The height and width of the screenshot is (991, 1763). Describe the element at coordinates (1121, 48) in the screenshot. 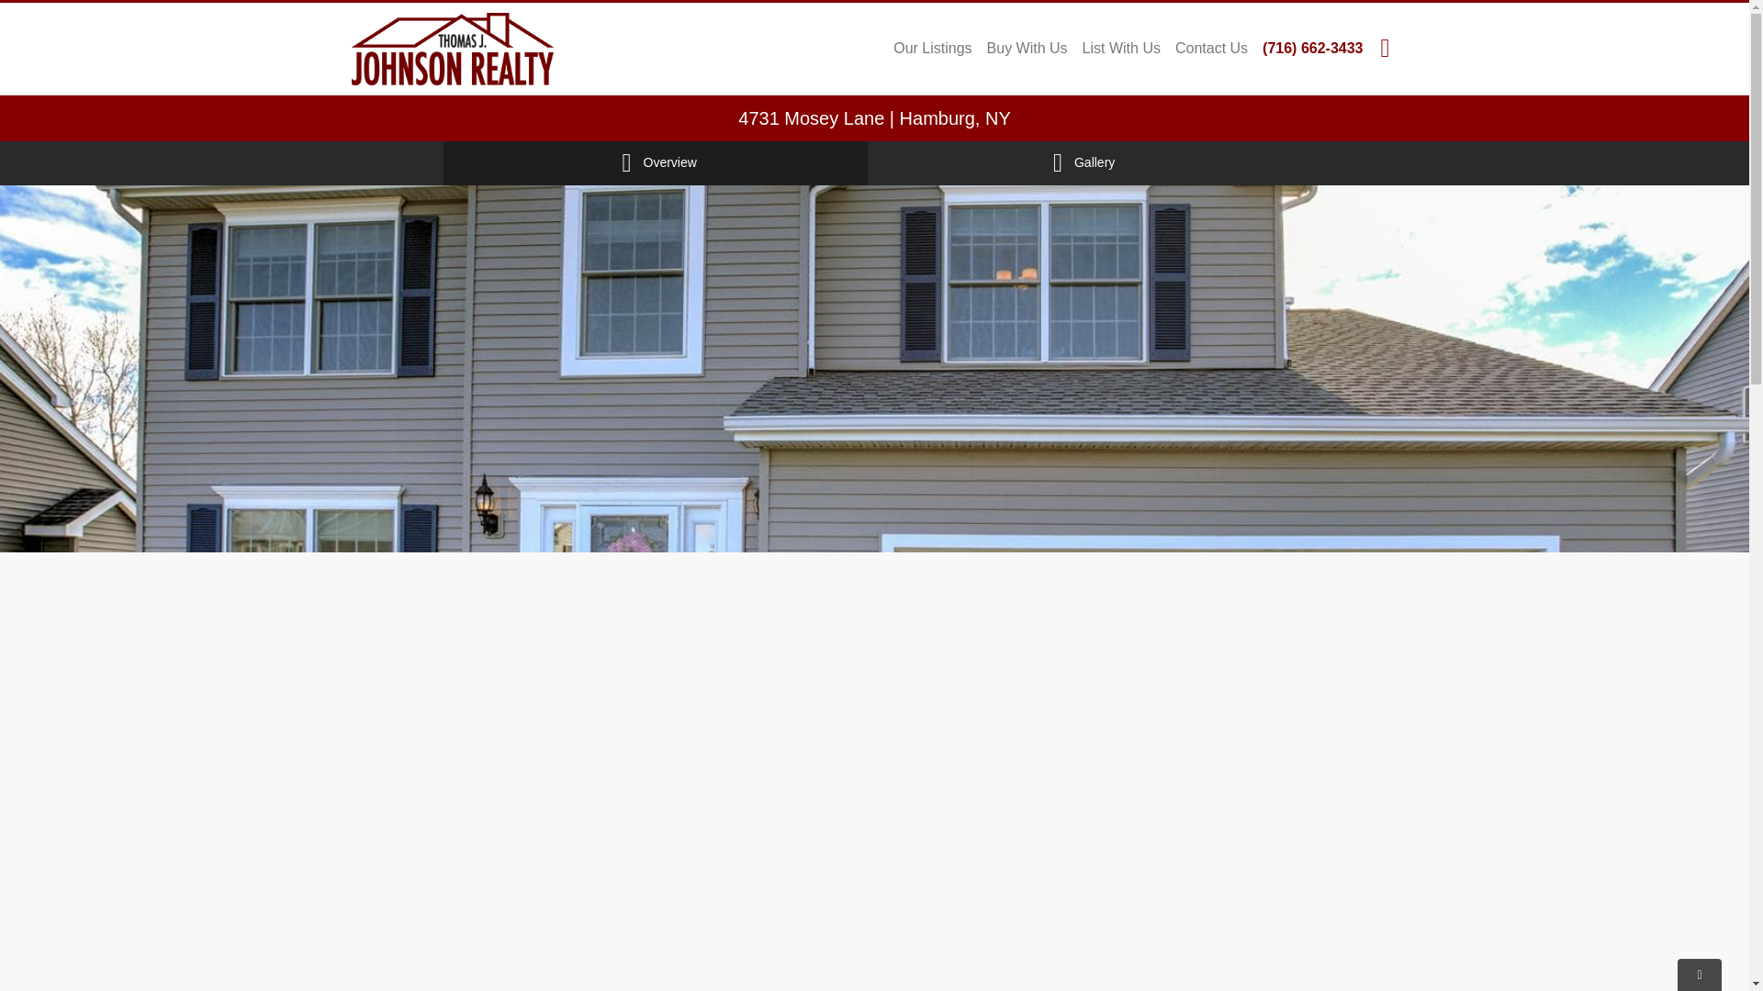

I see `List With Us` at that location.